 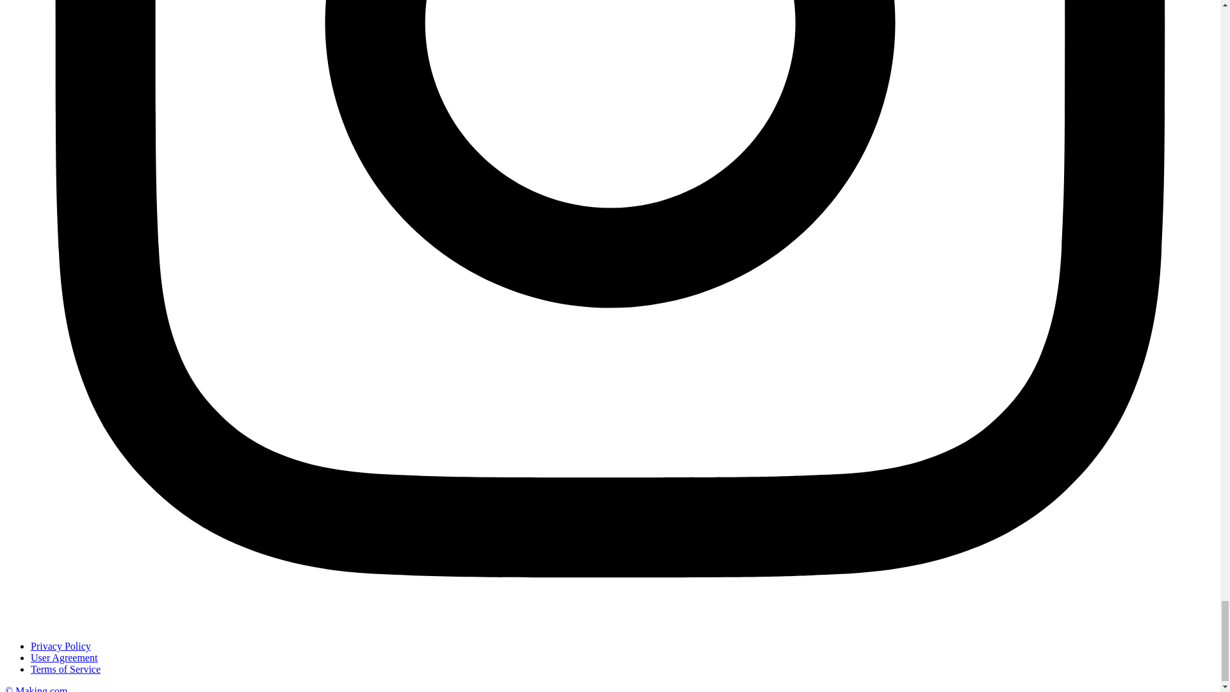 What do you see at coordinates (61, 646) in the screenshot?
I see `Privacy Policy` at bounding box center [61, 646].